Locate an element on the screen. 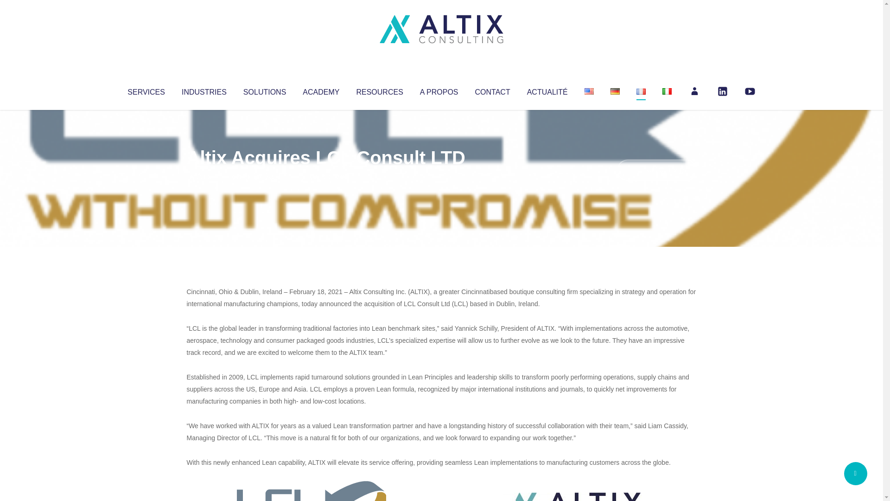 The image size is (890, 501). No Comments is located at coordinates (656, 170).